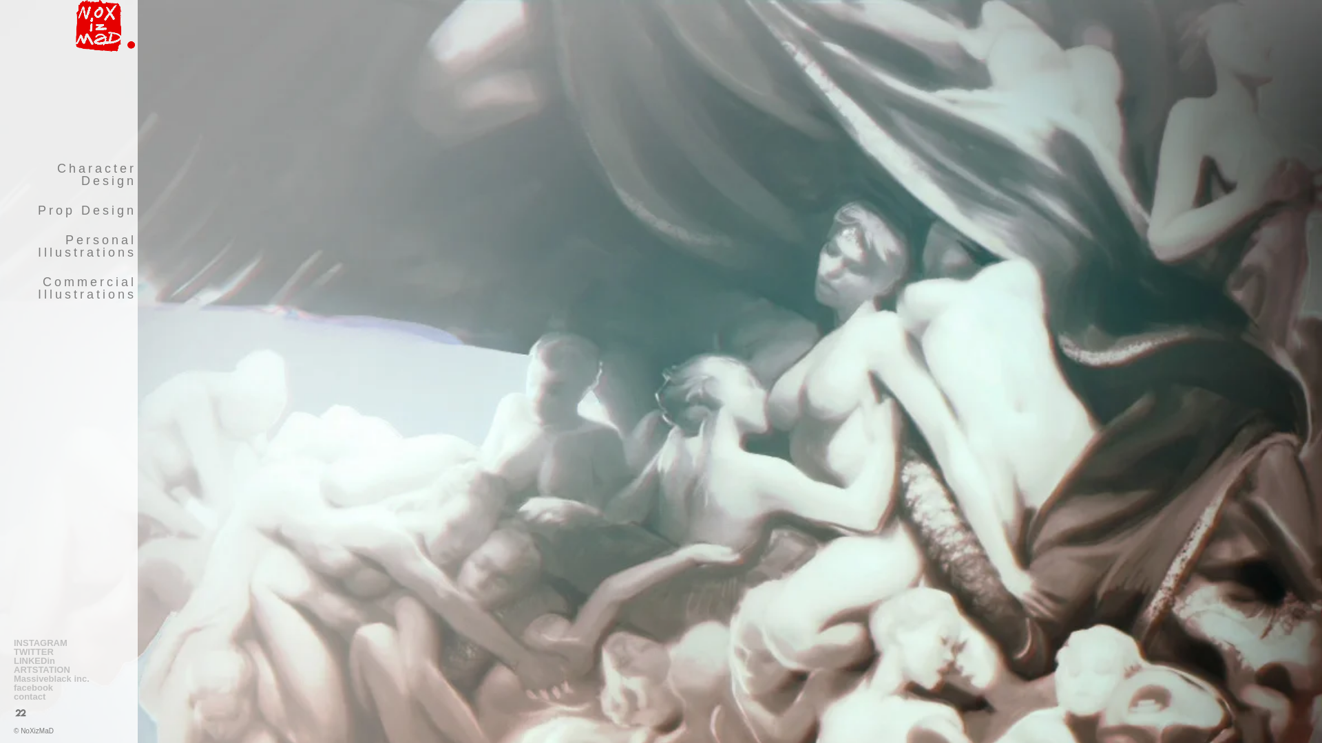  What do you see at coordinates (69, 678) in the screenshot?
I see `Massiveblack inc.` at bounding box center [69, 678].